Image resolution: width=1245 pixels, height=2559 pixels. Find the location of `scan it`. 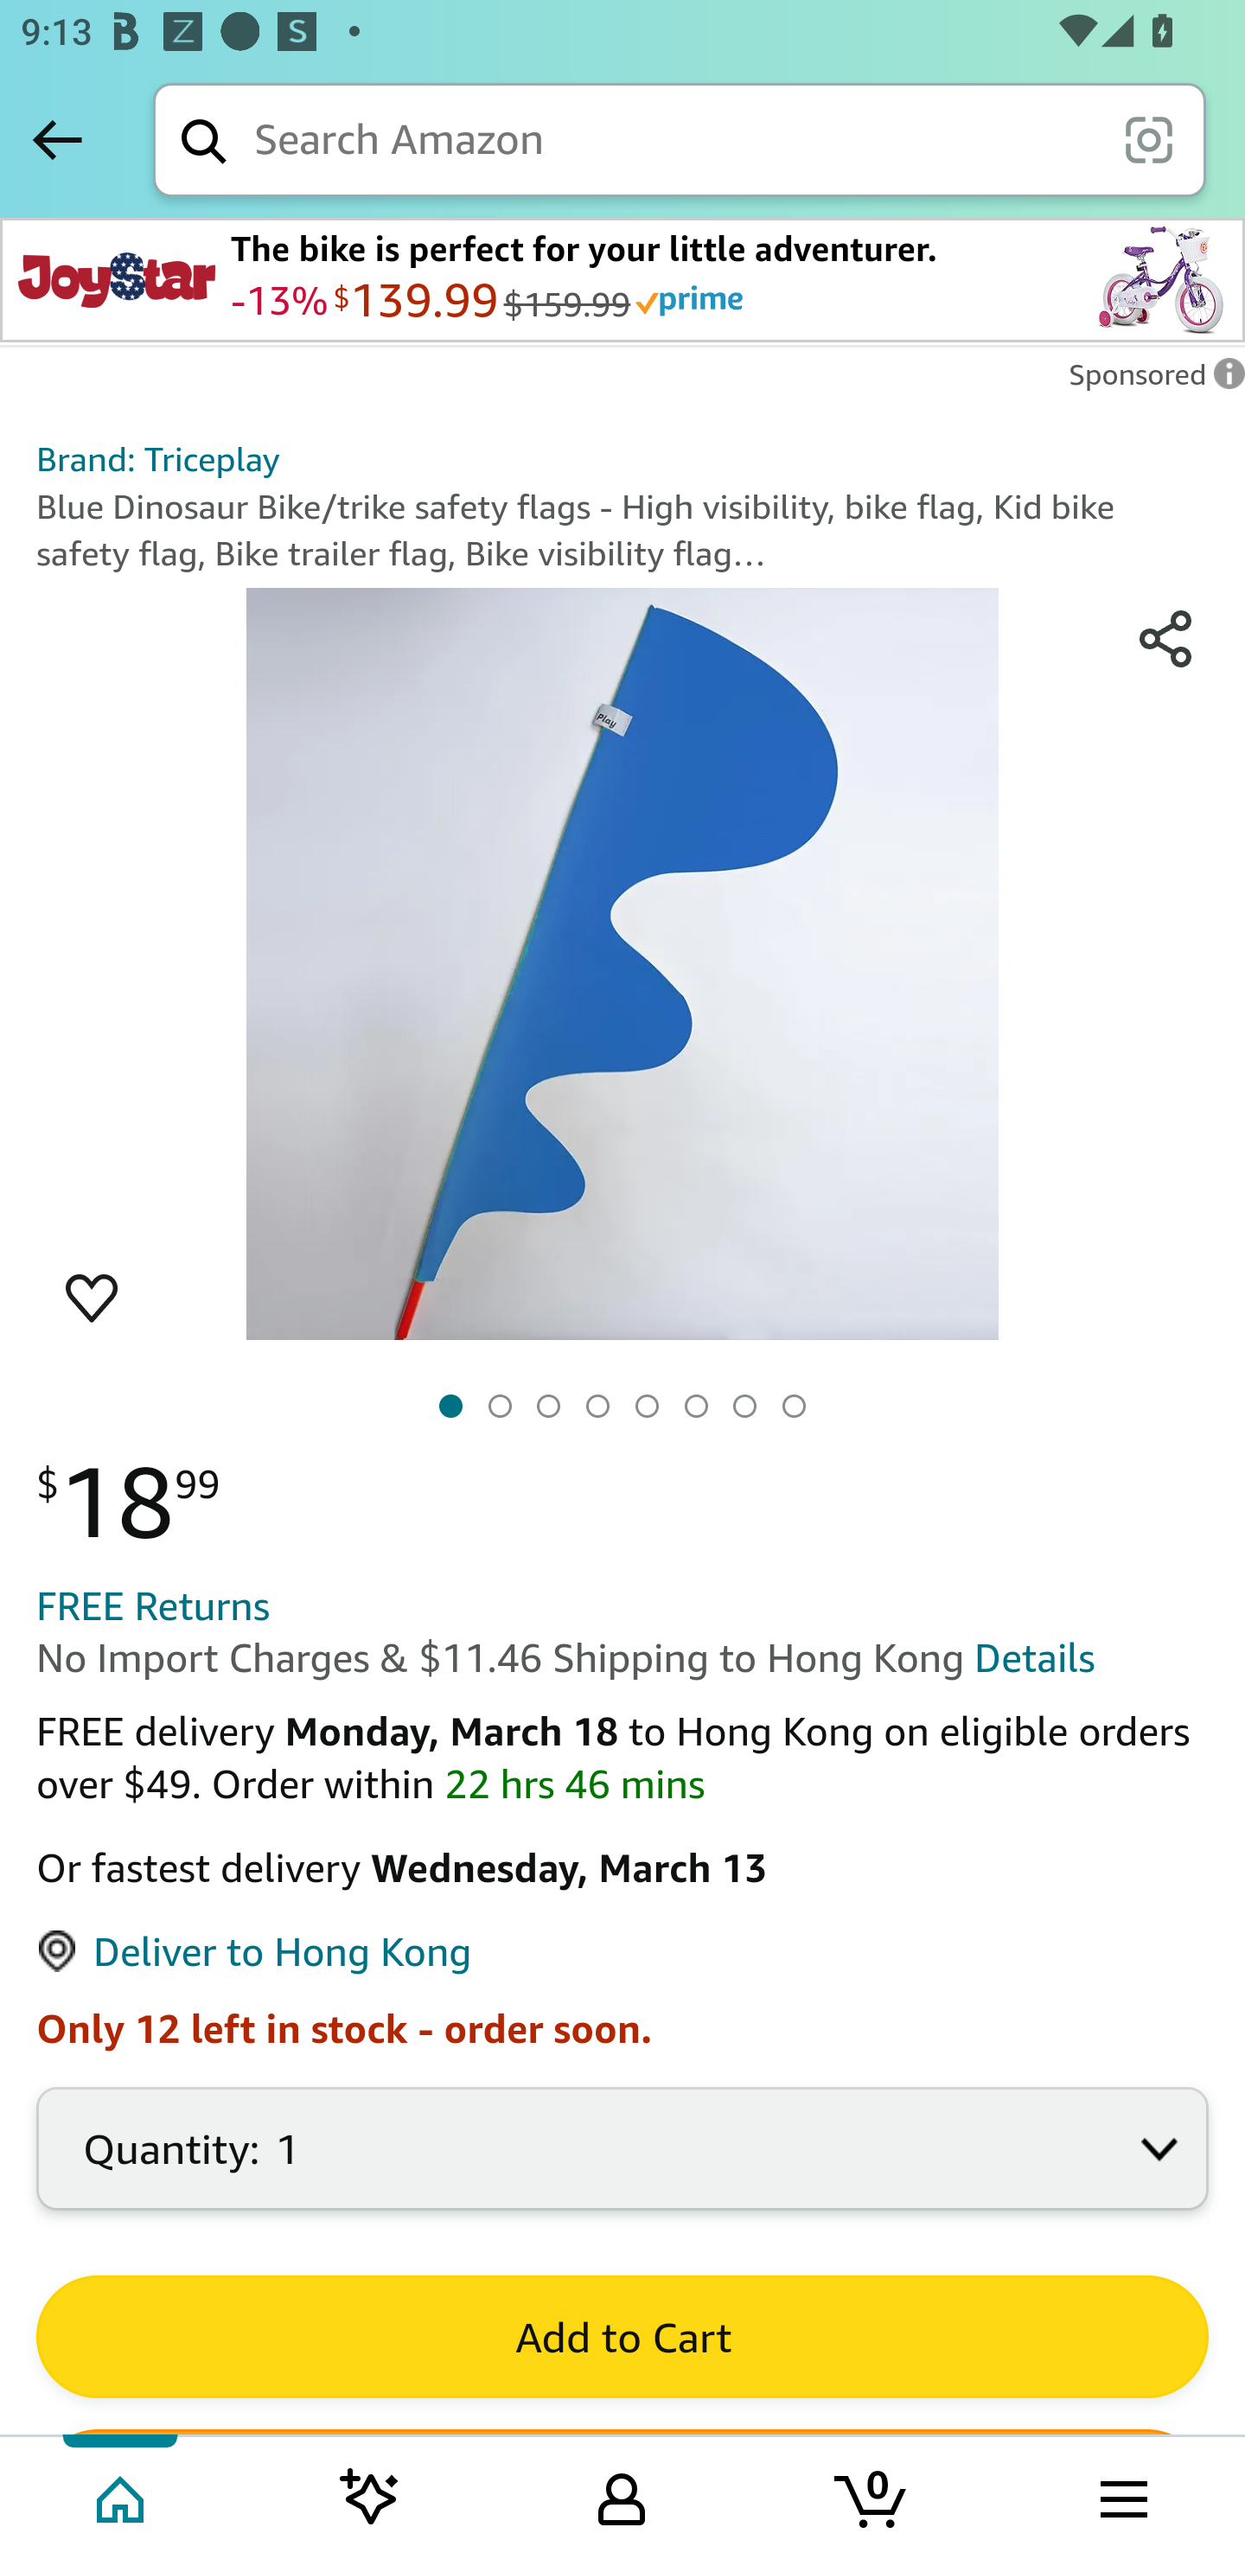

scan it is located at coordinates (1148, 138).